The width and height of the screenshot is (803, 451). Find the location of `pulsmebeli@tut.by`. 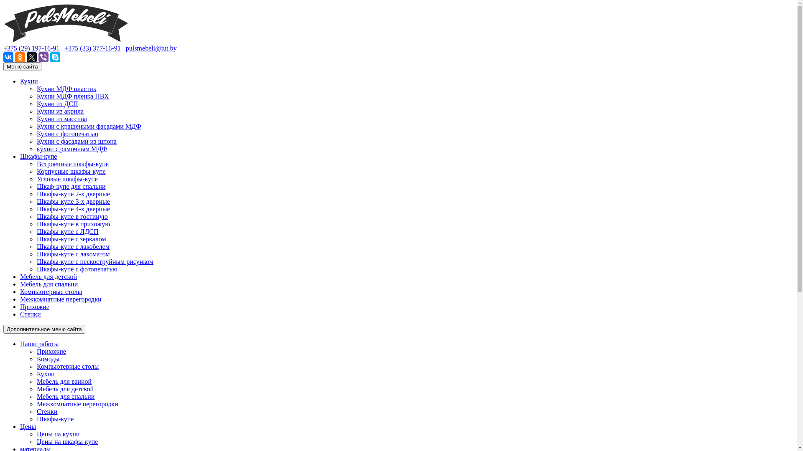

pulsmebeli@tut.by is located at coordinates (151, 48).